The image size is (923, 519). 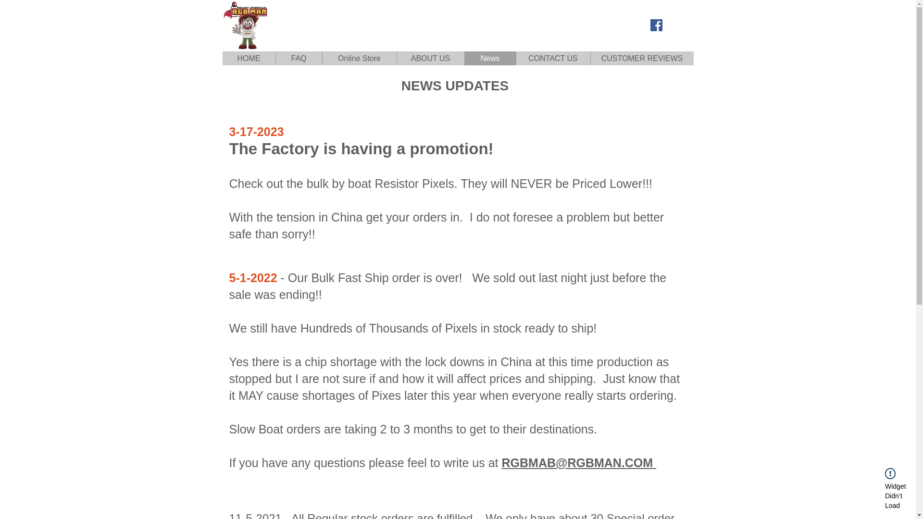 I want to click on HOME, so click(x=249, y=58).